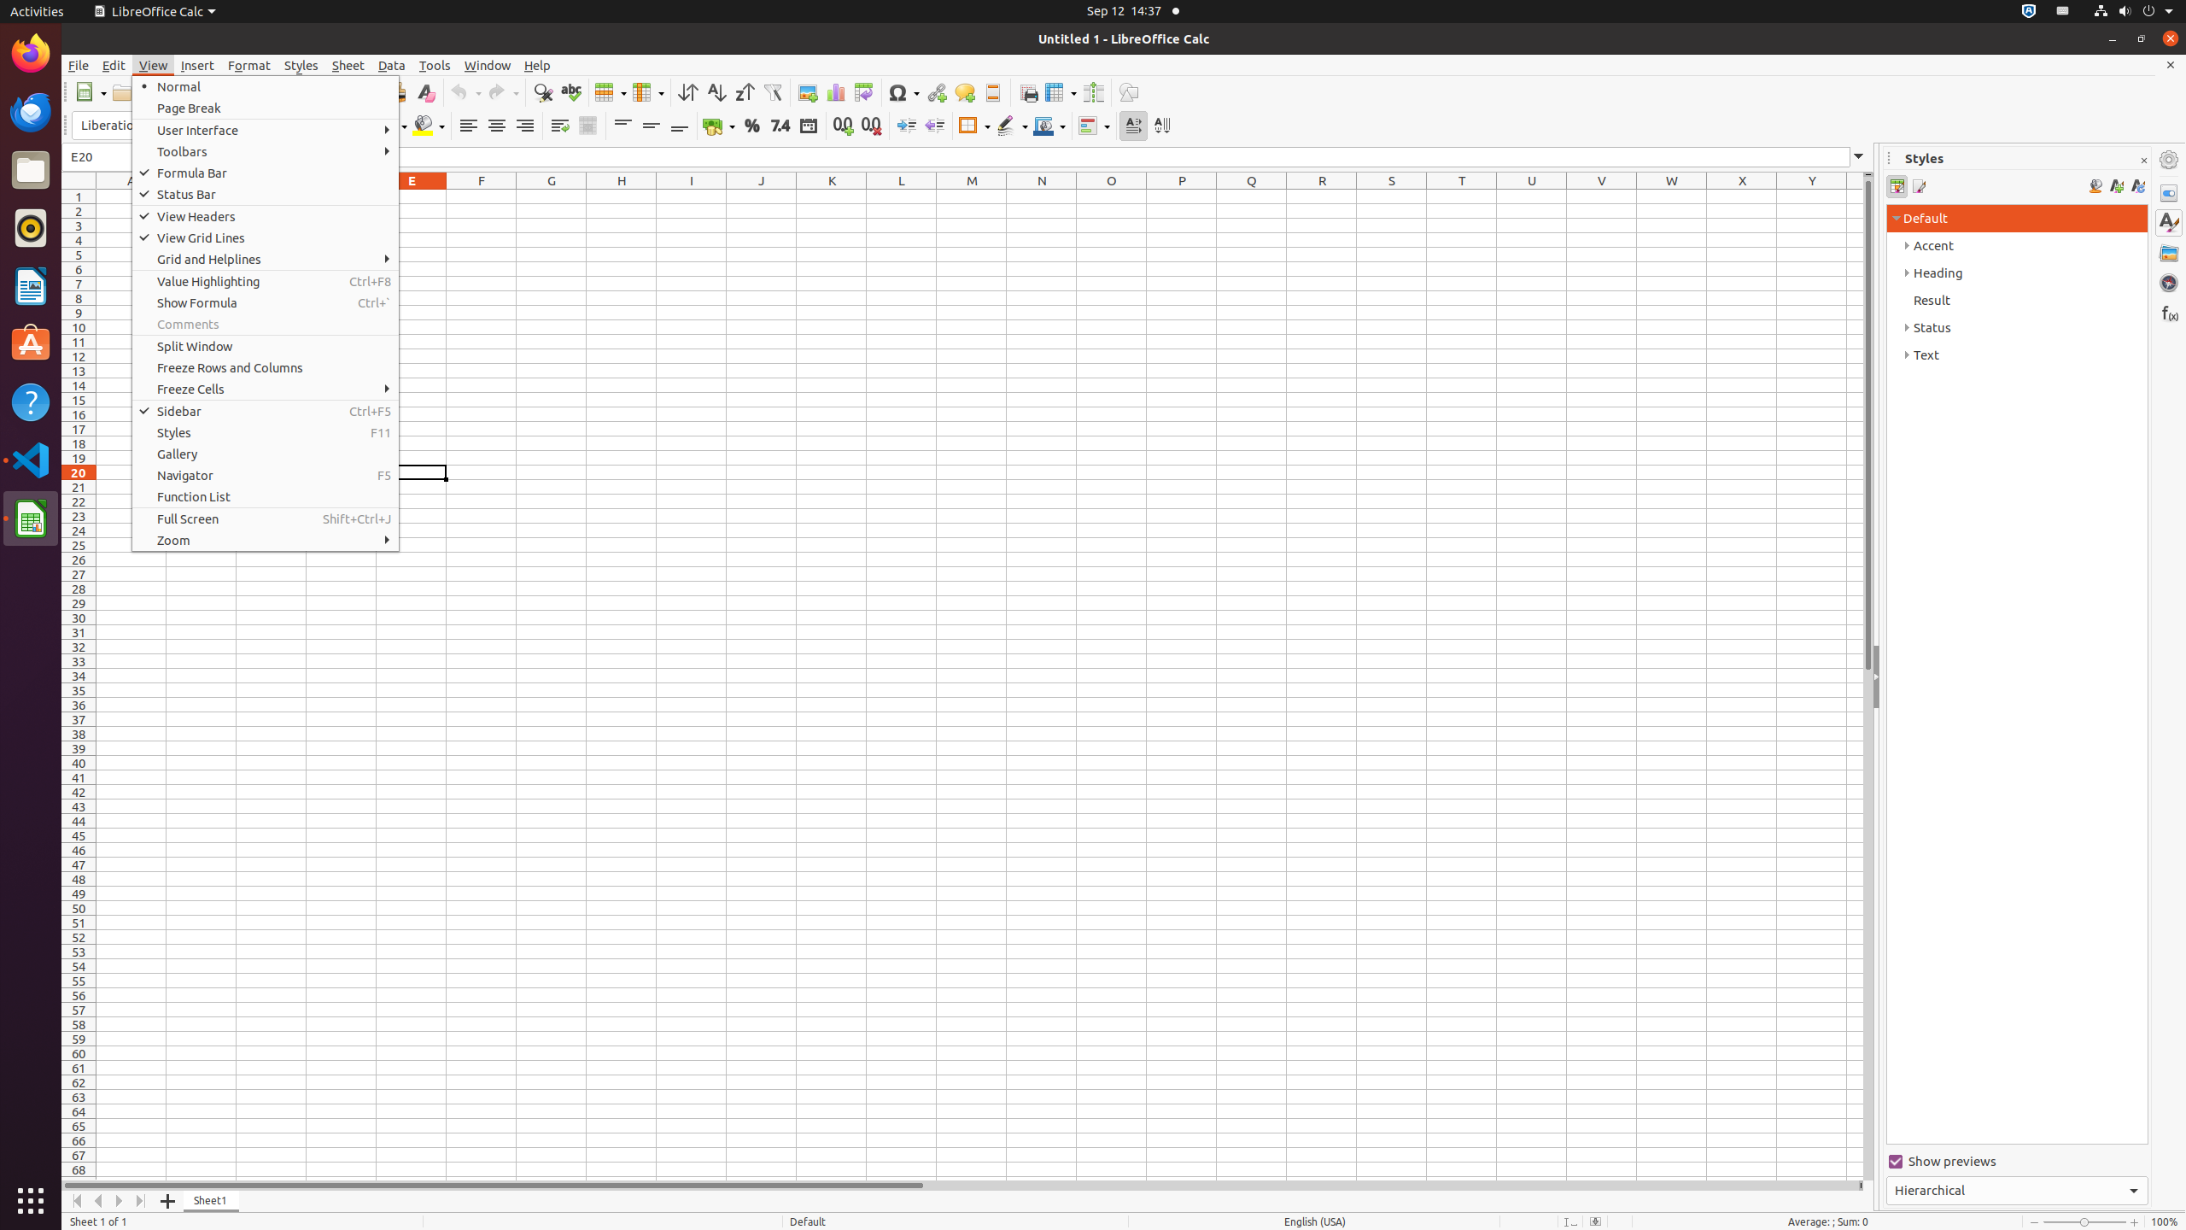 Image resolution: width=2186 pixels, height=1230 pixels. Describe the element at coordinates (2169, 223) in the screenshot. I see `Styles` at that location.